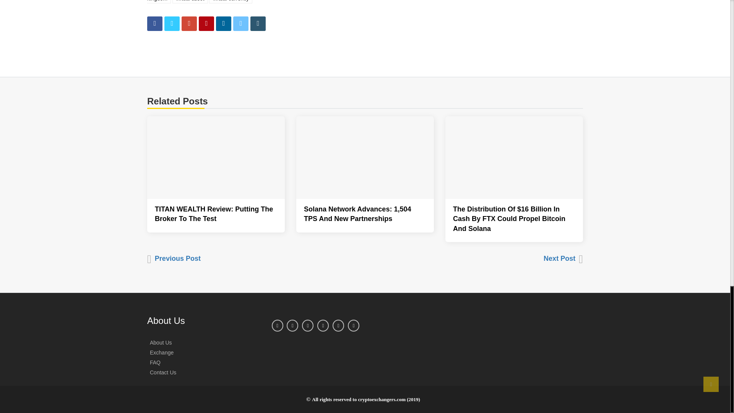 The width and height of the screenshot is (734, 413). I want to click on virtual currency, so click(231, 2).